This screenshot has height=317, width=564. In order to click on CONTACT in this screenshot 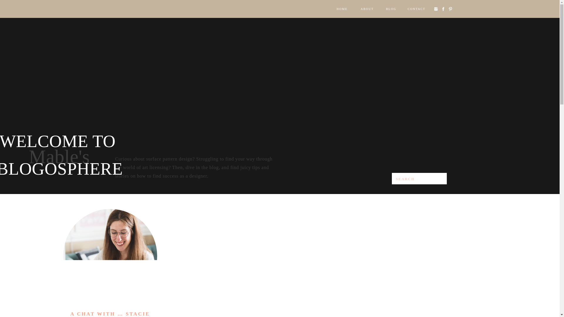, I will do `click(417, 9)`.